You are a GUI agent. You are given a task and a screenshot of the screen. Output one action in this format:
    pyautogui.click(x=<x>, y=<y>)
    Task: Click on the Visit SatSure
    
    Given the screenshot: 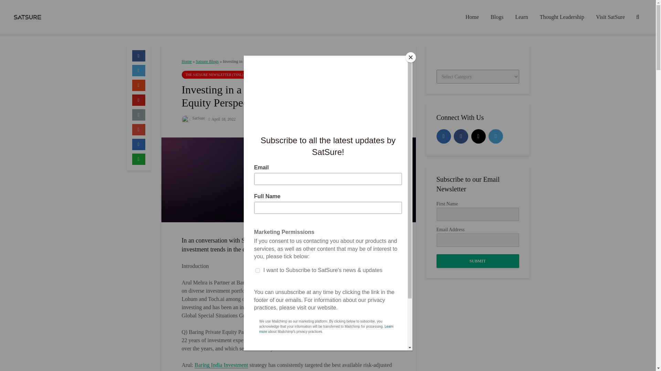 What is the action you would take?
    pyautogui.click(x=610, y=17)
    